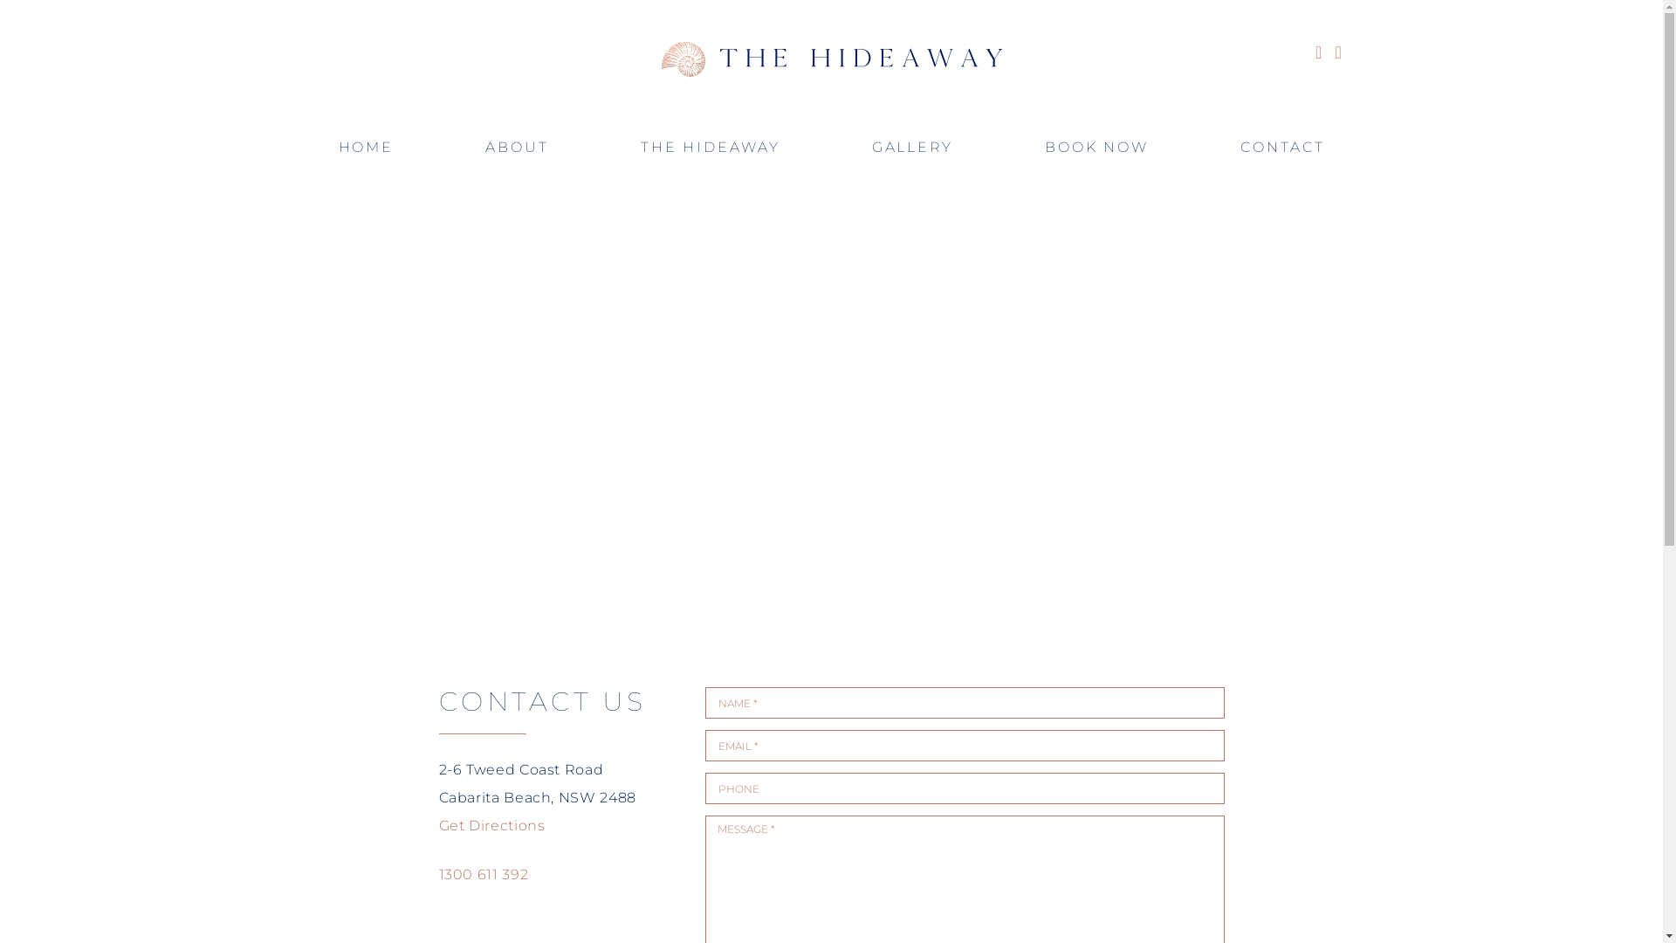  What do you see at coordinates (367, 149) in the screenshot?
I see `HOME` at bounding box center [367, 149].